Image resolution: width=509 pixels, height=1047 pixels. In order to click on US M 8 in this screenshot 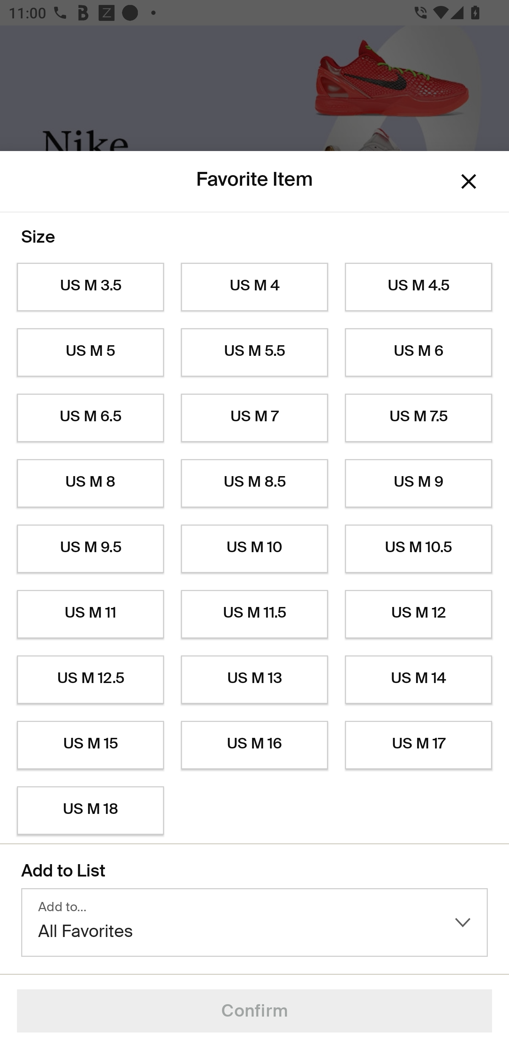, I will do `click(90, 484)`.